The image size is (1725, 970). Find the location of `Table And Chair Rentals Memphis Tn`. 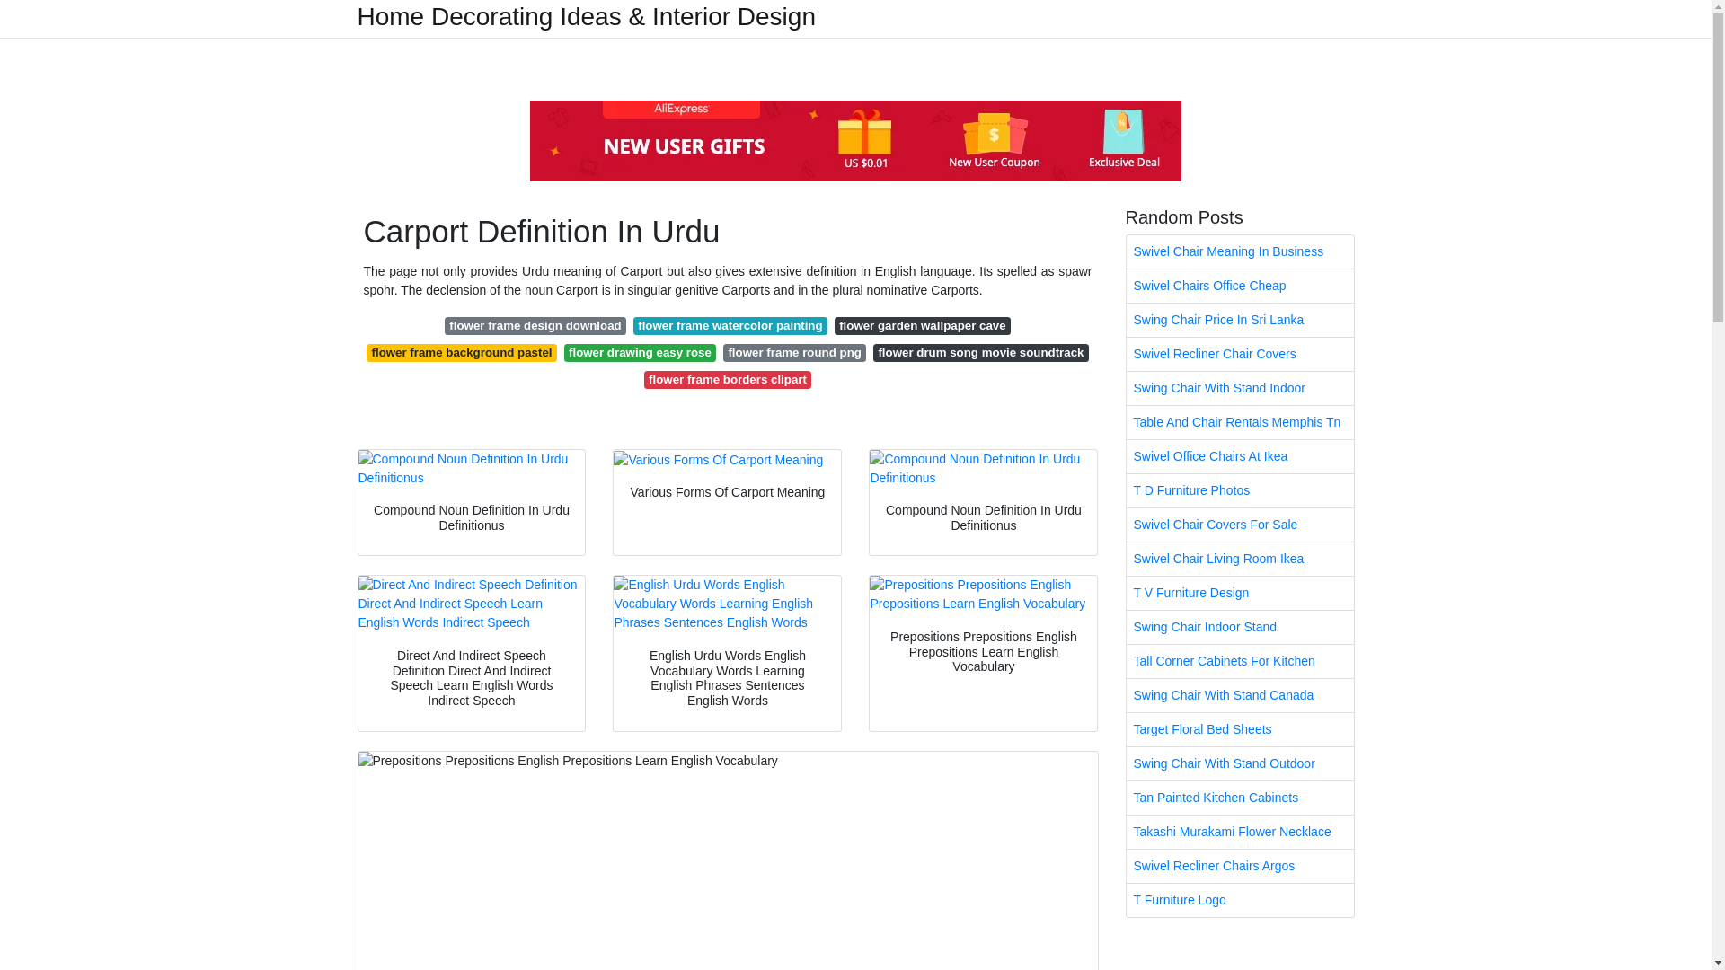

Table And Chair Rentals Memphis Tn is located at coordinates (1240, 422).